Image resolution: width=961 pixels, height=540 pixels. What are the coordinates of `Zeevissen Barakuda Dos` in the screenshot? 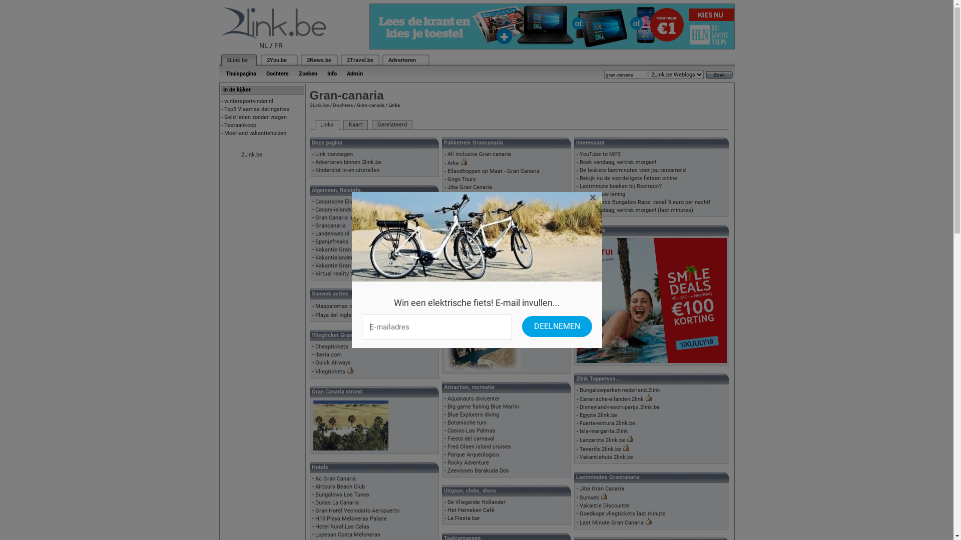 It's located at (478, 471).